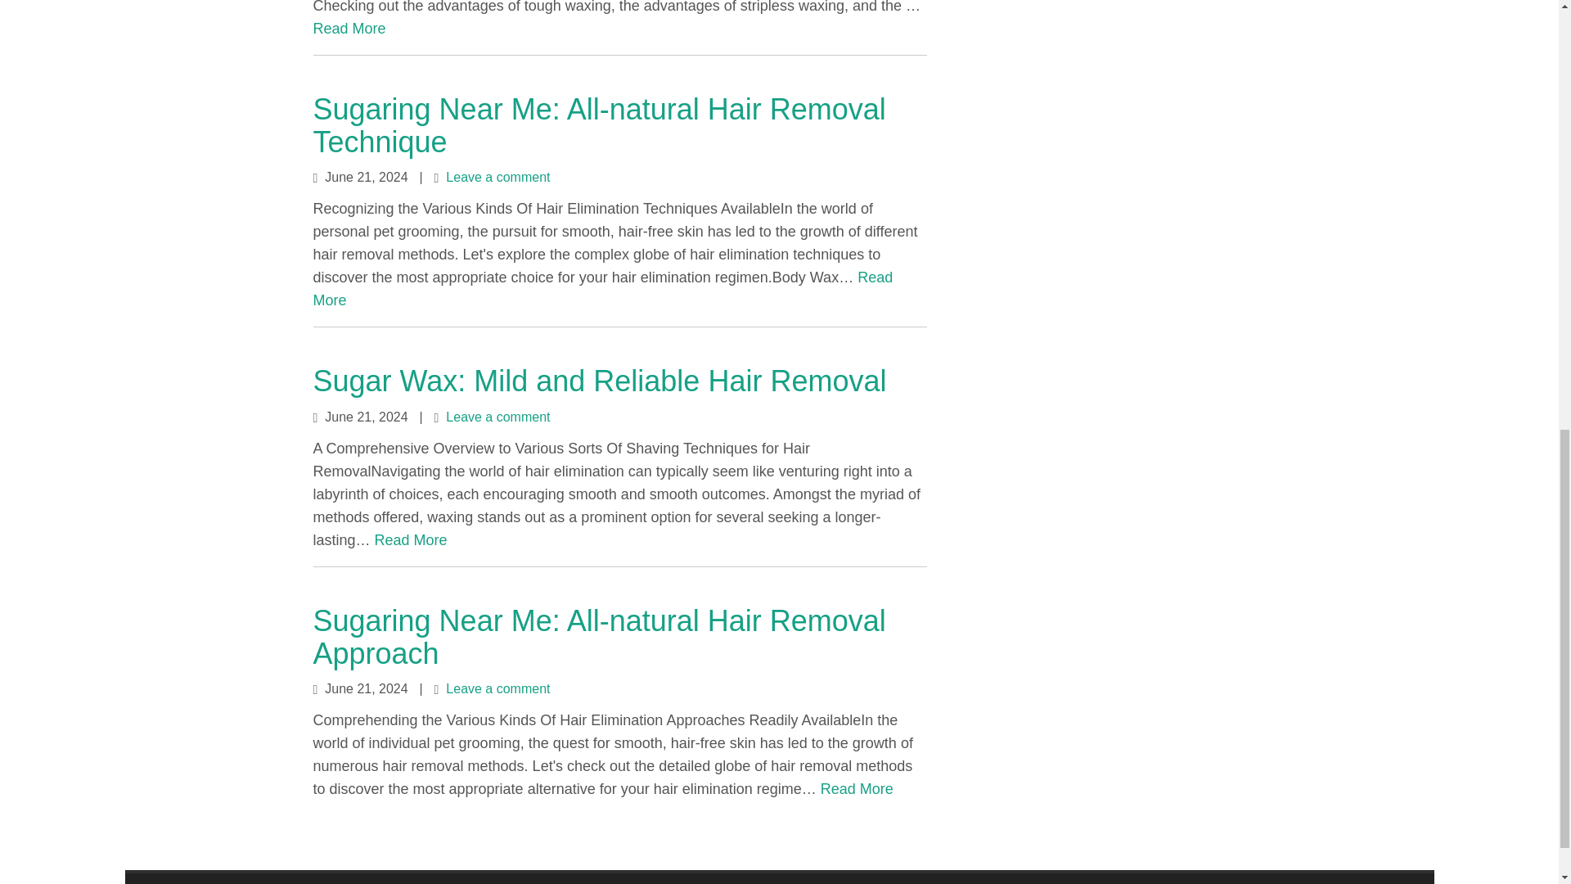 This screenshot has width=1571, height=884. Describe the element at coordinates (599, 126) in the screenshot. I see `Sugaring Near Me: All-natural Hair Removal Technique` at that location.